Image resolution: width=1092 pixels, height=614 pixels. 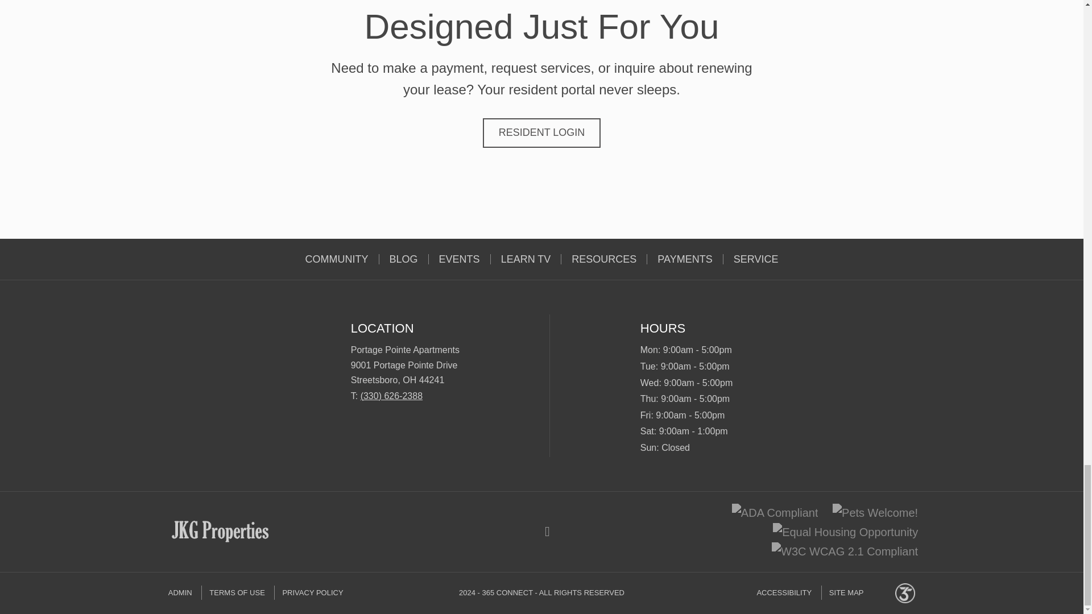 What do you see at coordinates (755, 259) in the screenshot?
I see `SERVICE` at bounding box center [755, 259].